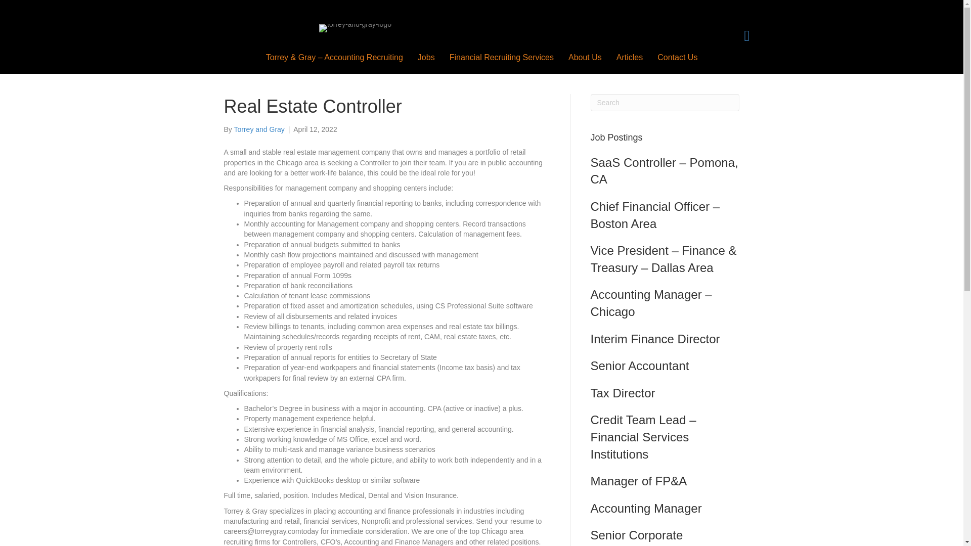 This screenshot has height=546, width=971. I want to click on Senior Corporate Accountant, so click(637, 537).